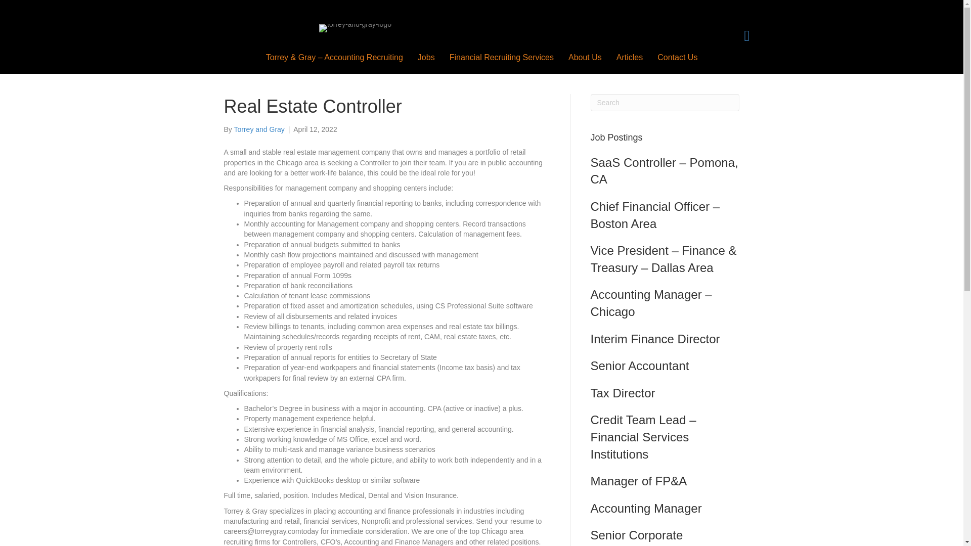 This screenshot has height=546, width=971. I want to click on Senior Corporate Accountant, so click(637, 537).